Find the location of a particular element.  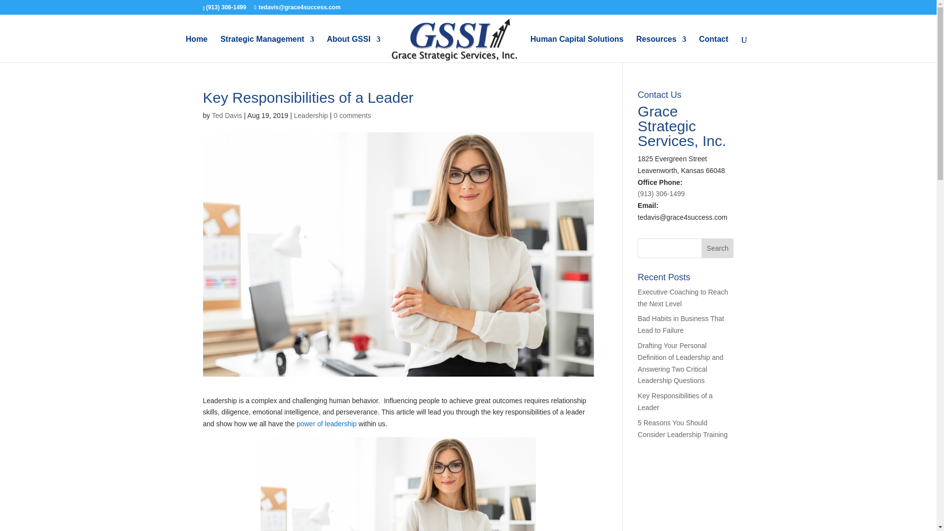

Search is located at coordinates (718, 248).